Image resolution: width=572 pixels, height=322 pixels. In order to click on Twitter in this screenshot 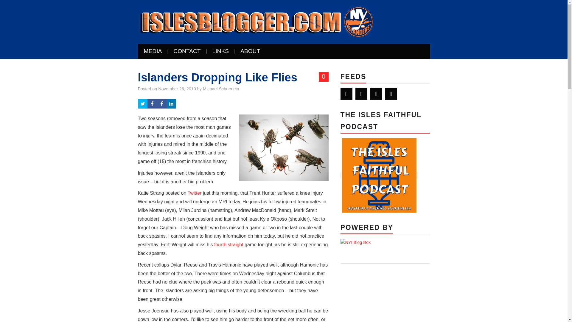, I will do `click(346, 94)`.